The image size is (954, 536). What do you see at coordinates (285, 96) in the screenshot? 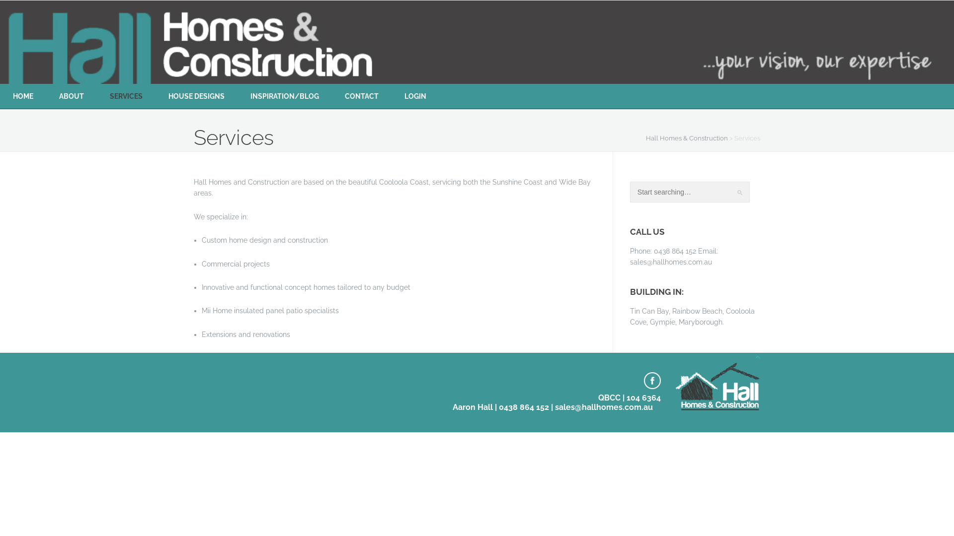
I see `INSPIRATION/BLOG` at bounding box center [285, 96].